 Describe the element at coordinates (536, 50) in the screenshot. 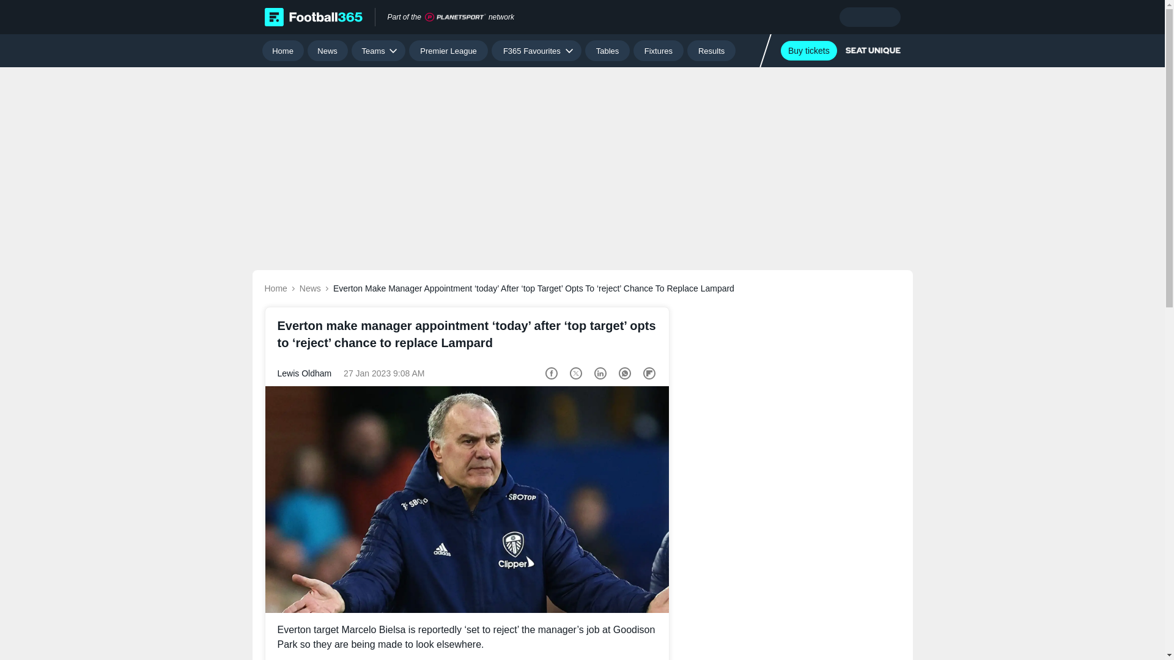

I see `F365 Favourites` at that location.